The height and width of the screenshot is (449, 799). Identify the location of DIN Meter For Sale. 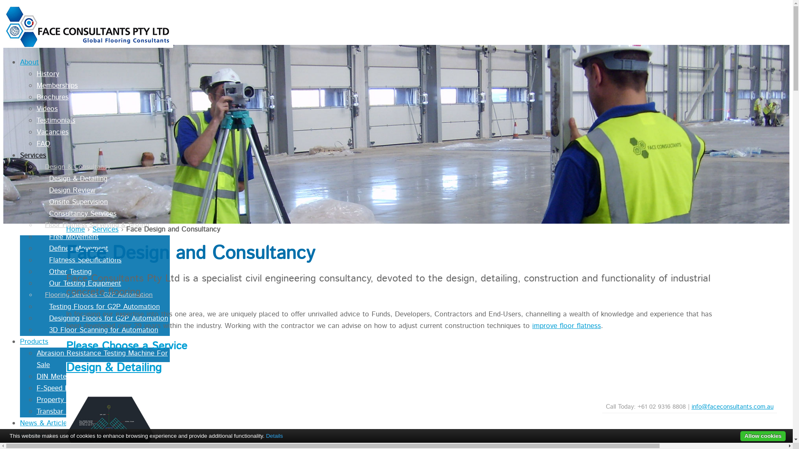
(67, 377).